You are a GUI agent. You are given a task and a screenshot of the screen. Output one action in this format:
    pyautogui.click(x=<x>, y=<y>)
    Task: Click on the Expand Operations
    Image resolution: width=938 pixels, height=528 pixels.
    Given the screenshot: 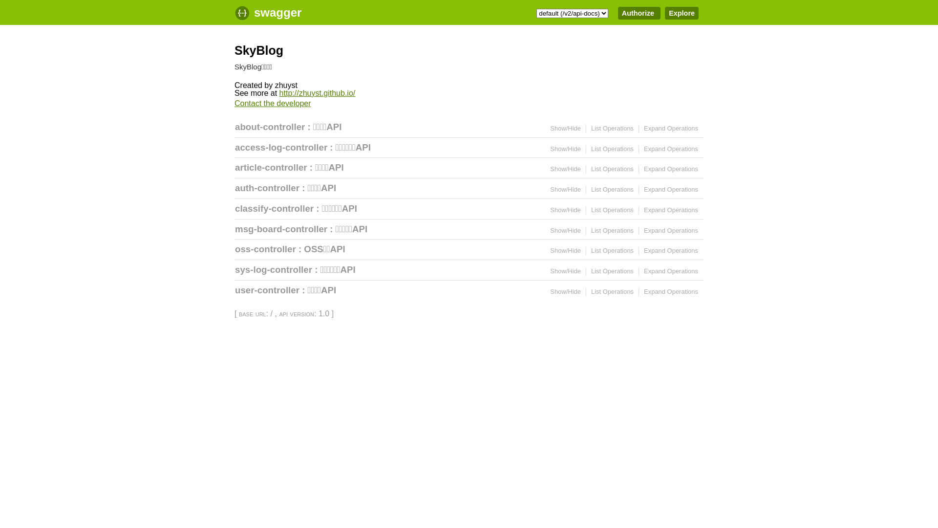 What is the action you would take?
    pyautogui.click(x=671, y=169)
    